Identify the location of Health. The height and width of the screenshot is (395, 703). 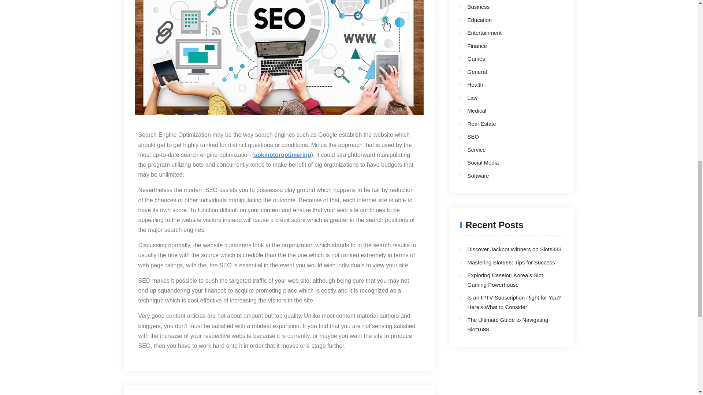
(505, 85).